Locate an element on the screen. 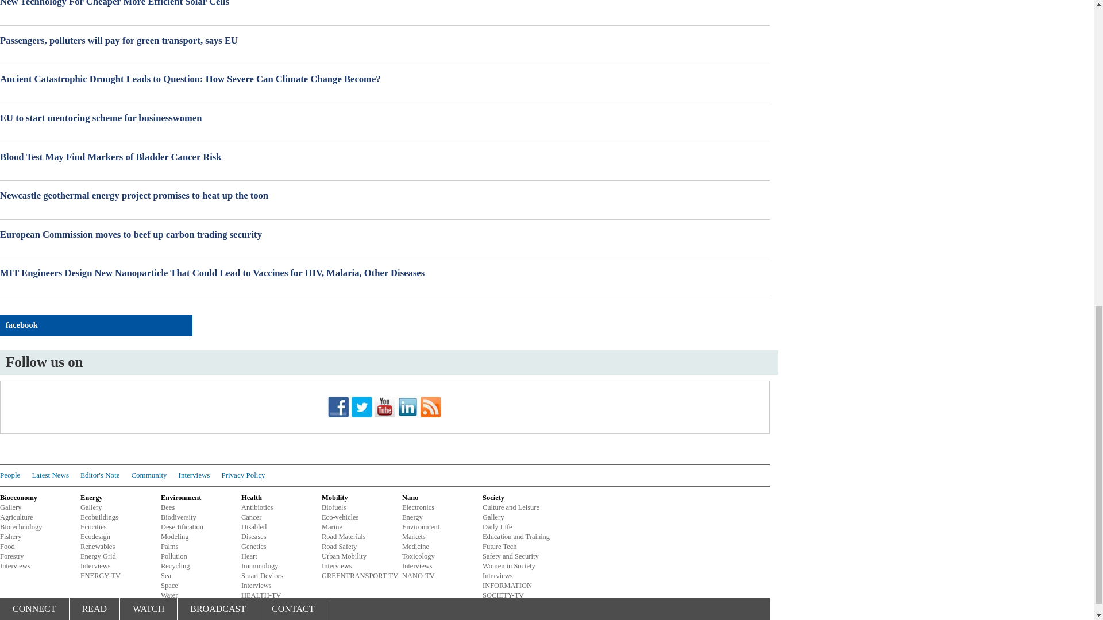 This screenshot has height=620, width=1103. Youtube is located at coordinates (385, 406).